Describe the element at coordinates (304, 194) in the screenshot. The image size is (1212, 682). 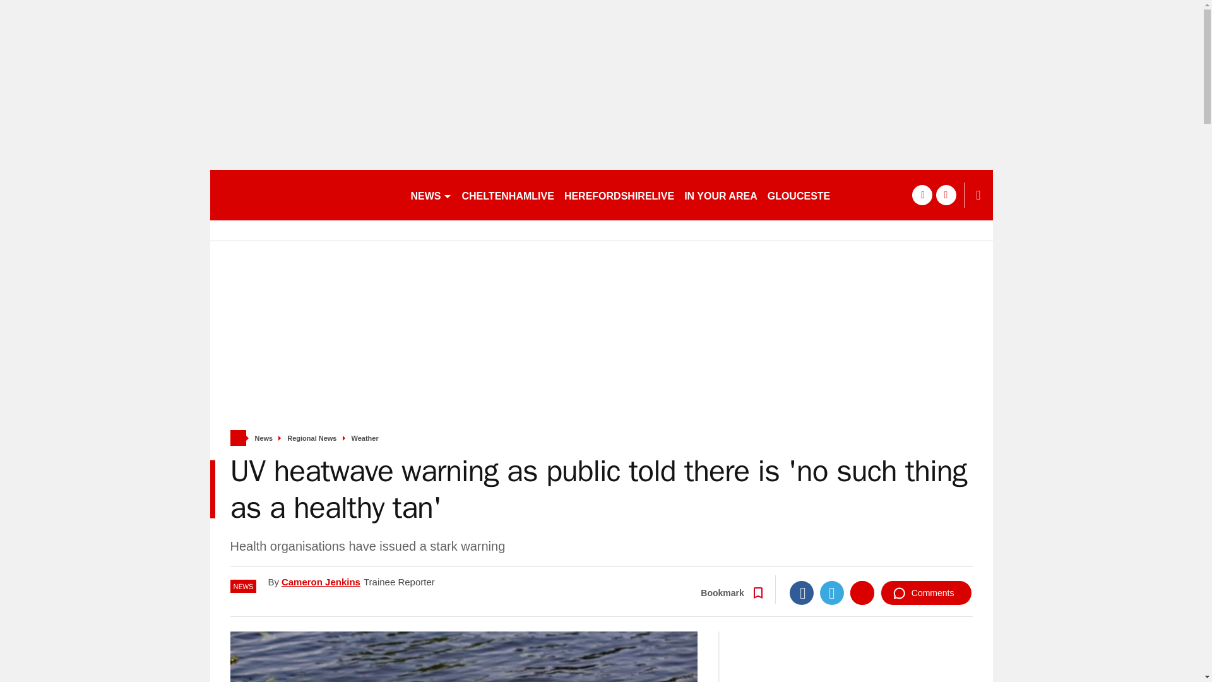
I see `gloucestershirelive` at that location.